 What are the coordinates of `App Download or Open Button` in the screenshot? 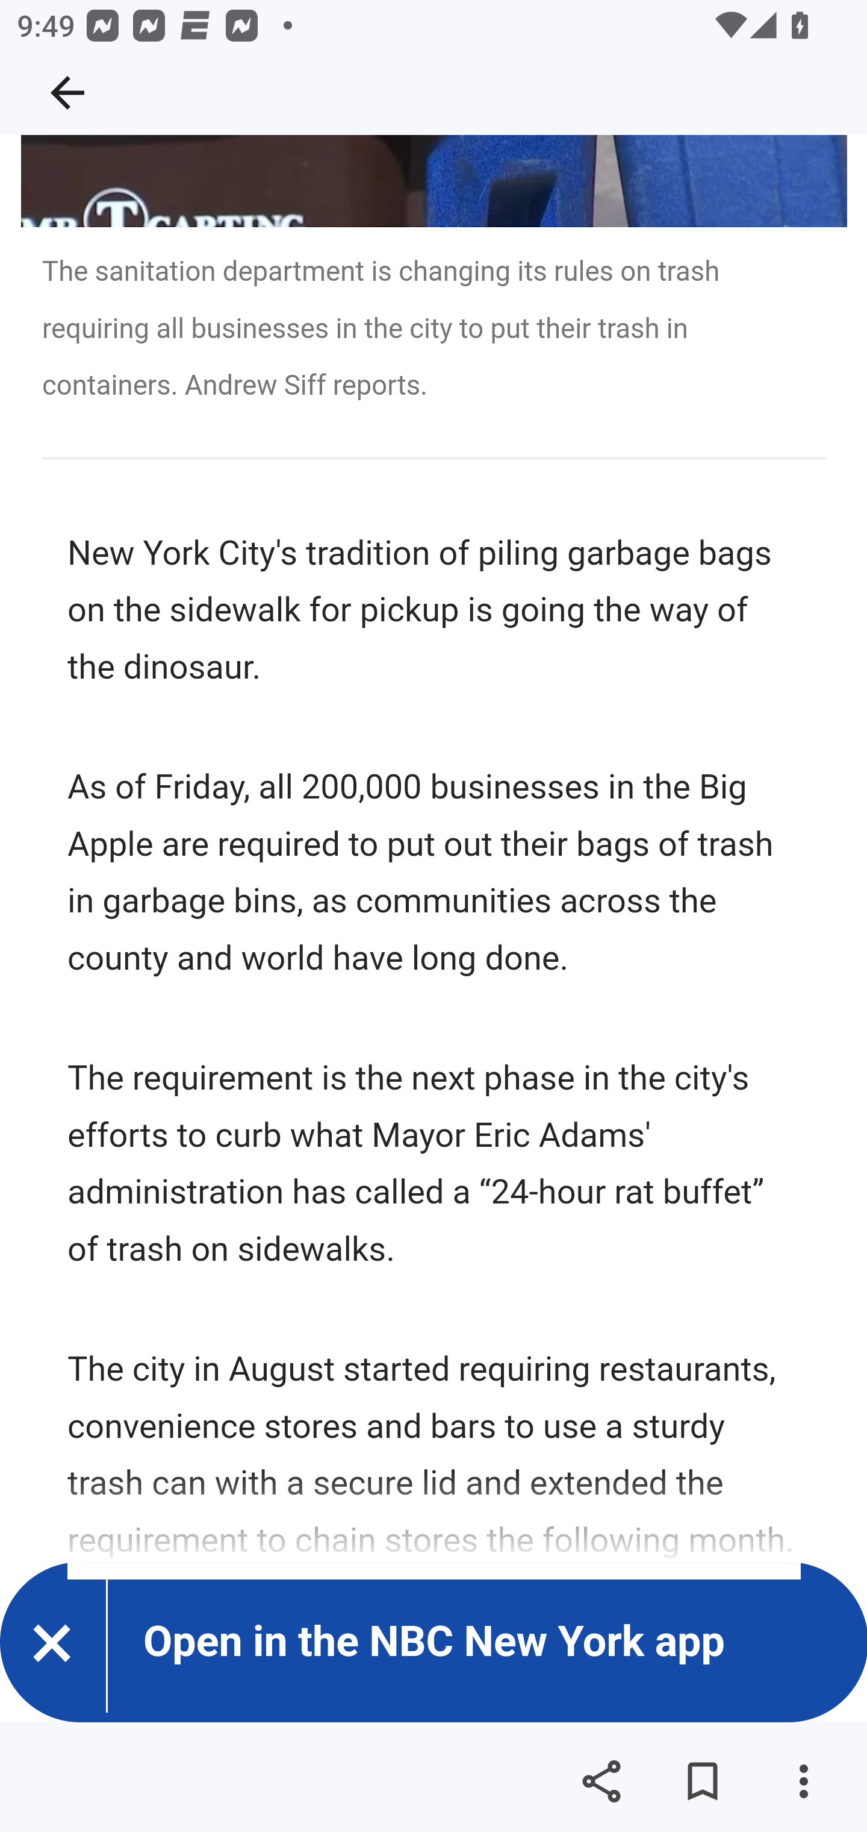 It's located at (393, 1642).